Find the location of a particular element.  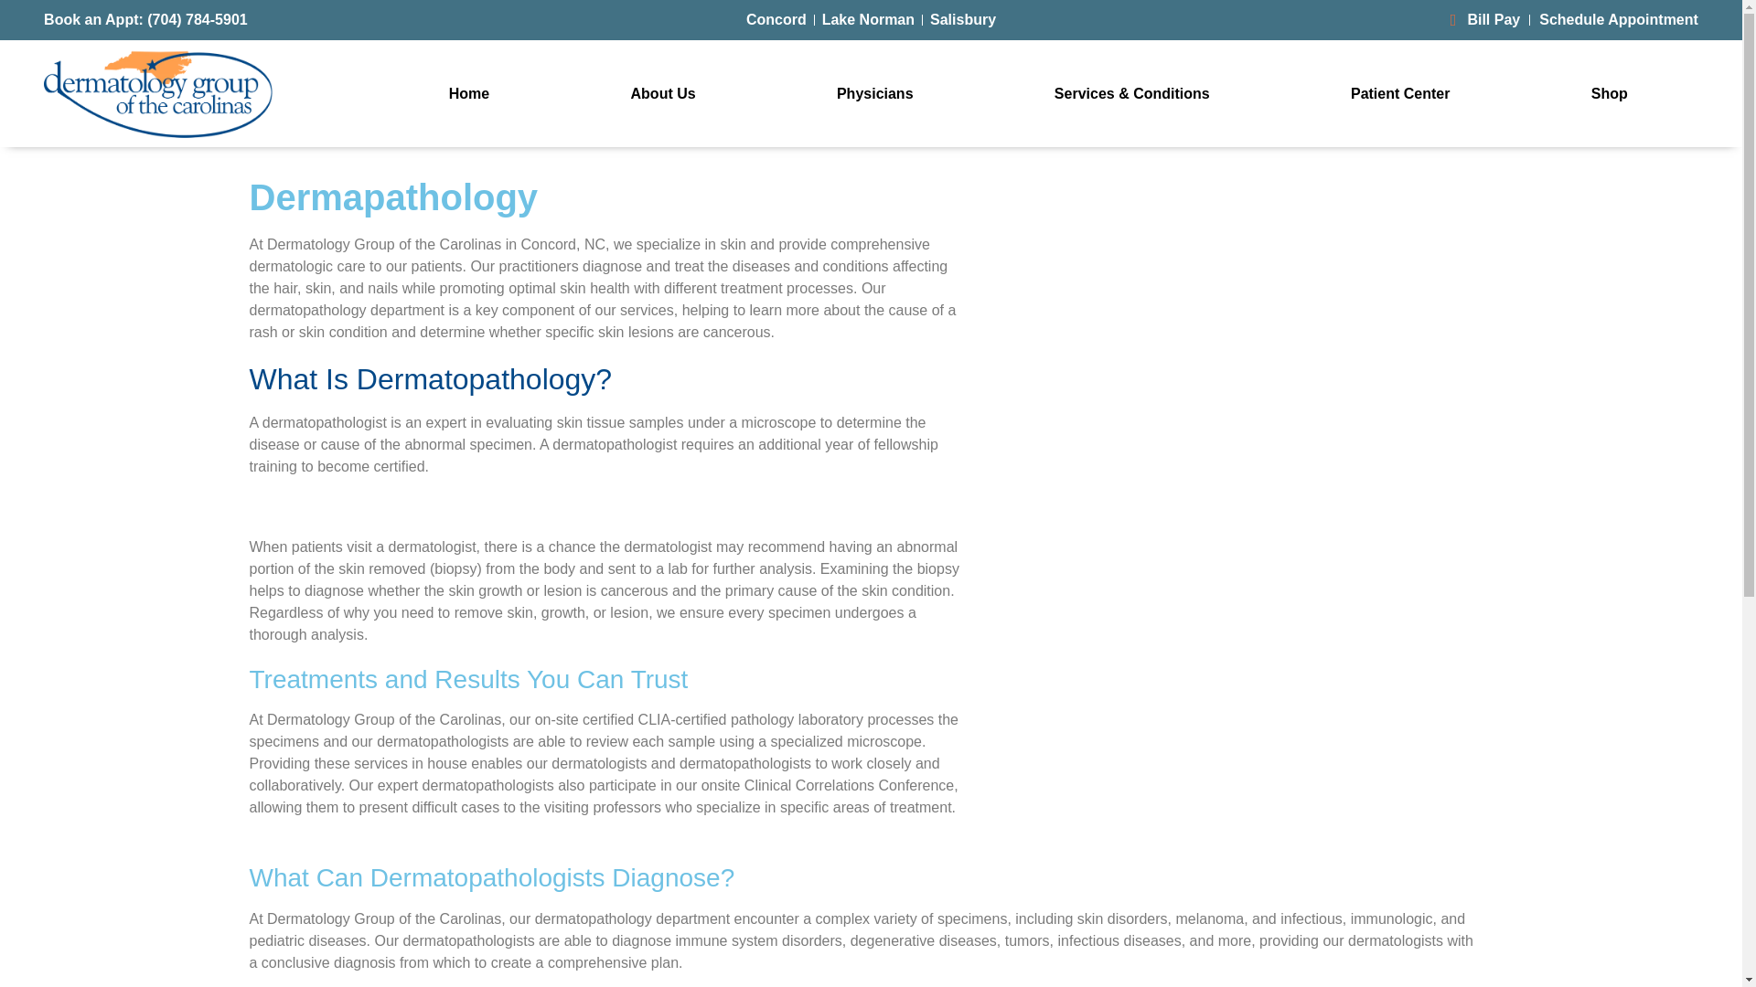

Salisbury is located at coordinates (962, 19).